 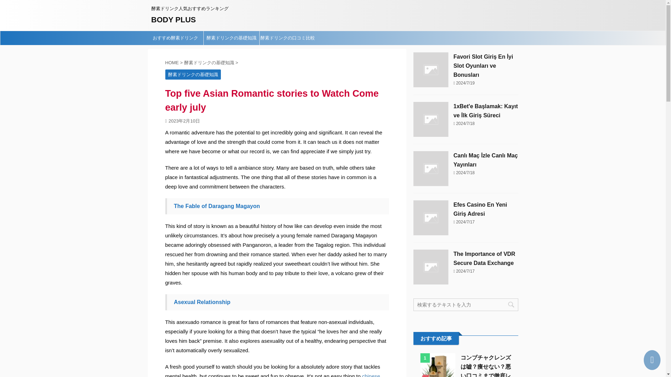 I want to click on BODY PLUS, so click(x=173, y=20).